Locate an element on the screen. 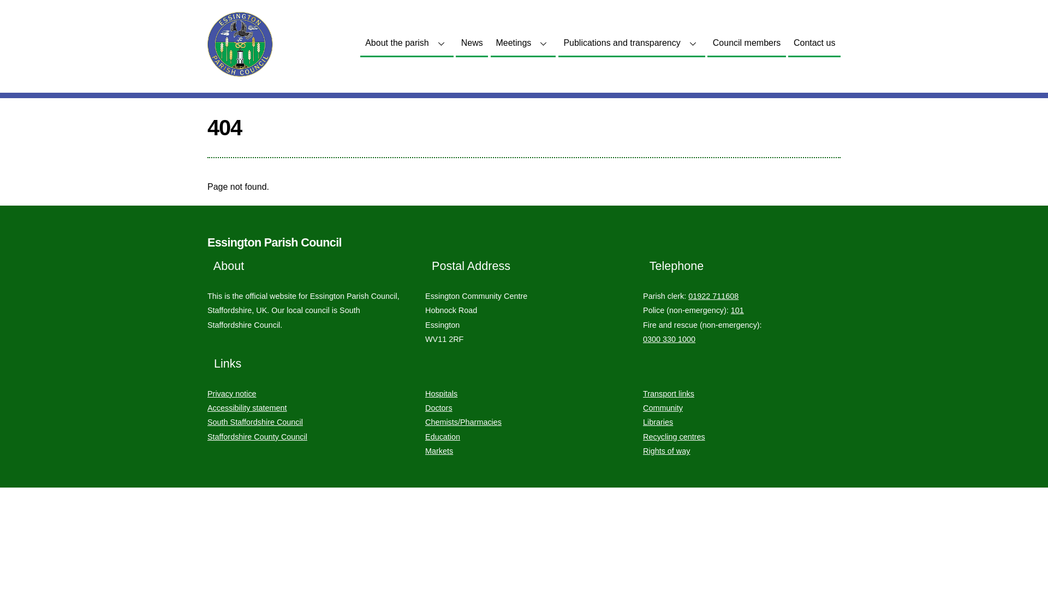 The image size is (1048, 589). South Staffordshire Council is located at coordinates (255, 422).